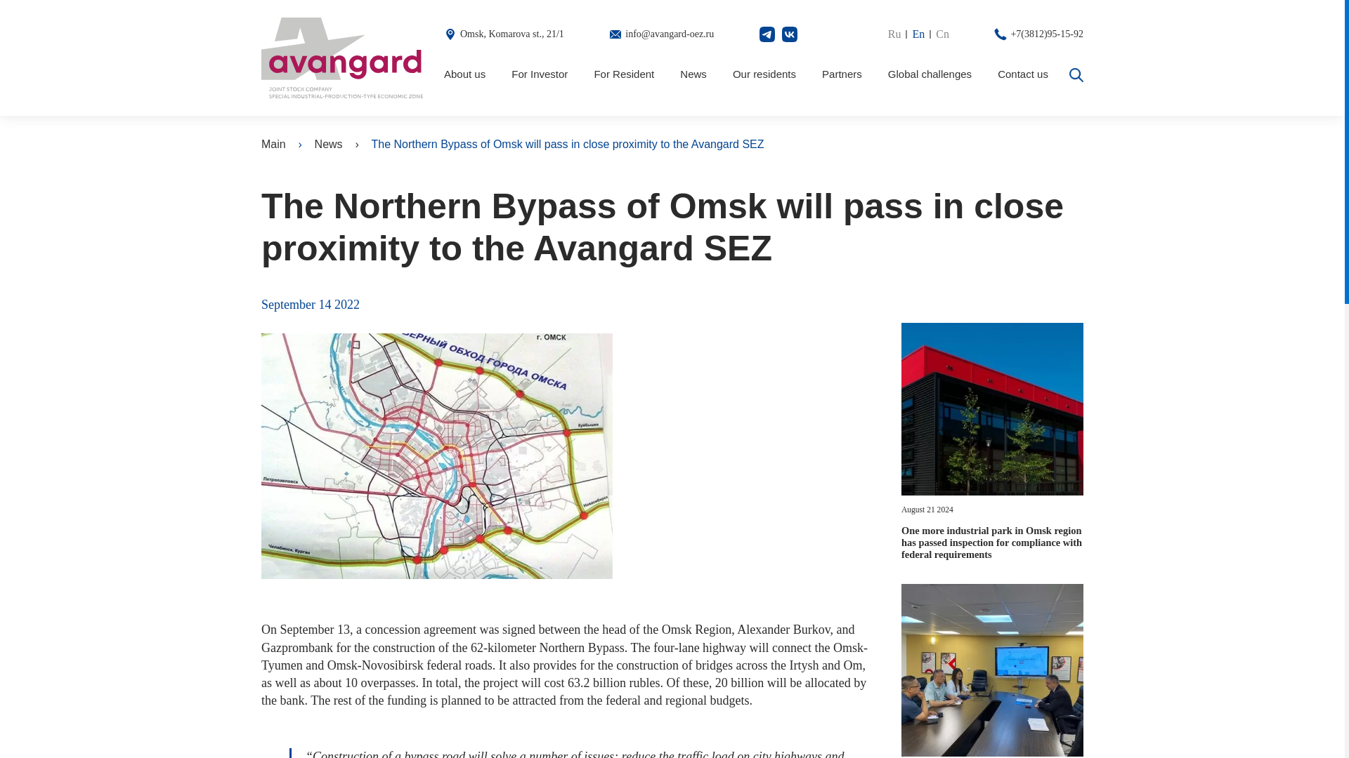  I want to click on Ru, so click(900, 34).